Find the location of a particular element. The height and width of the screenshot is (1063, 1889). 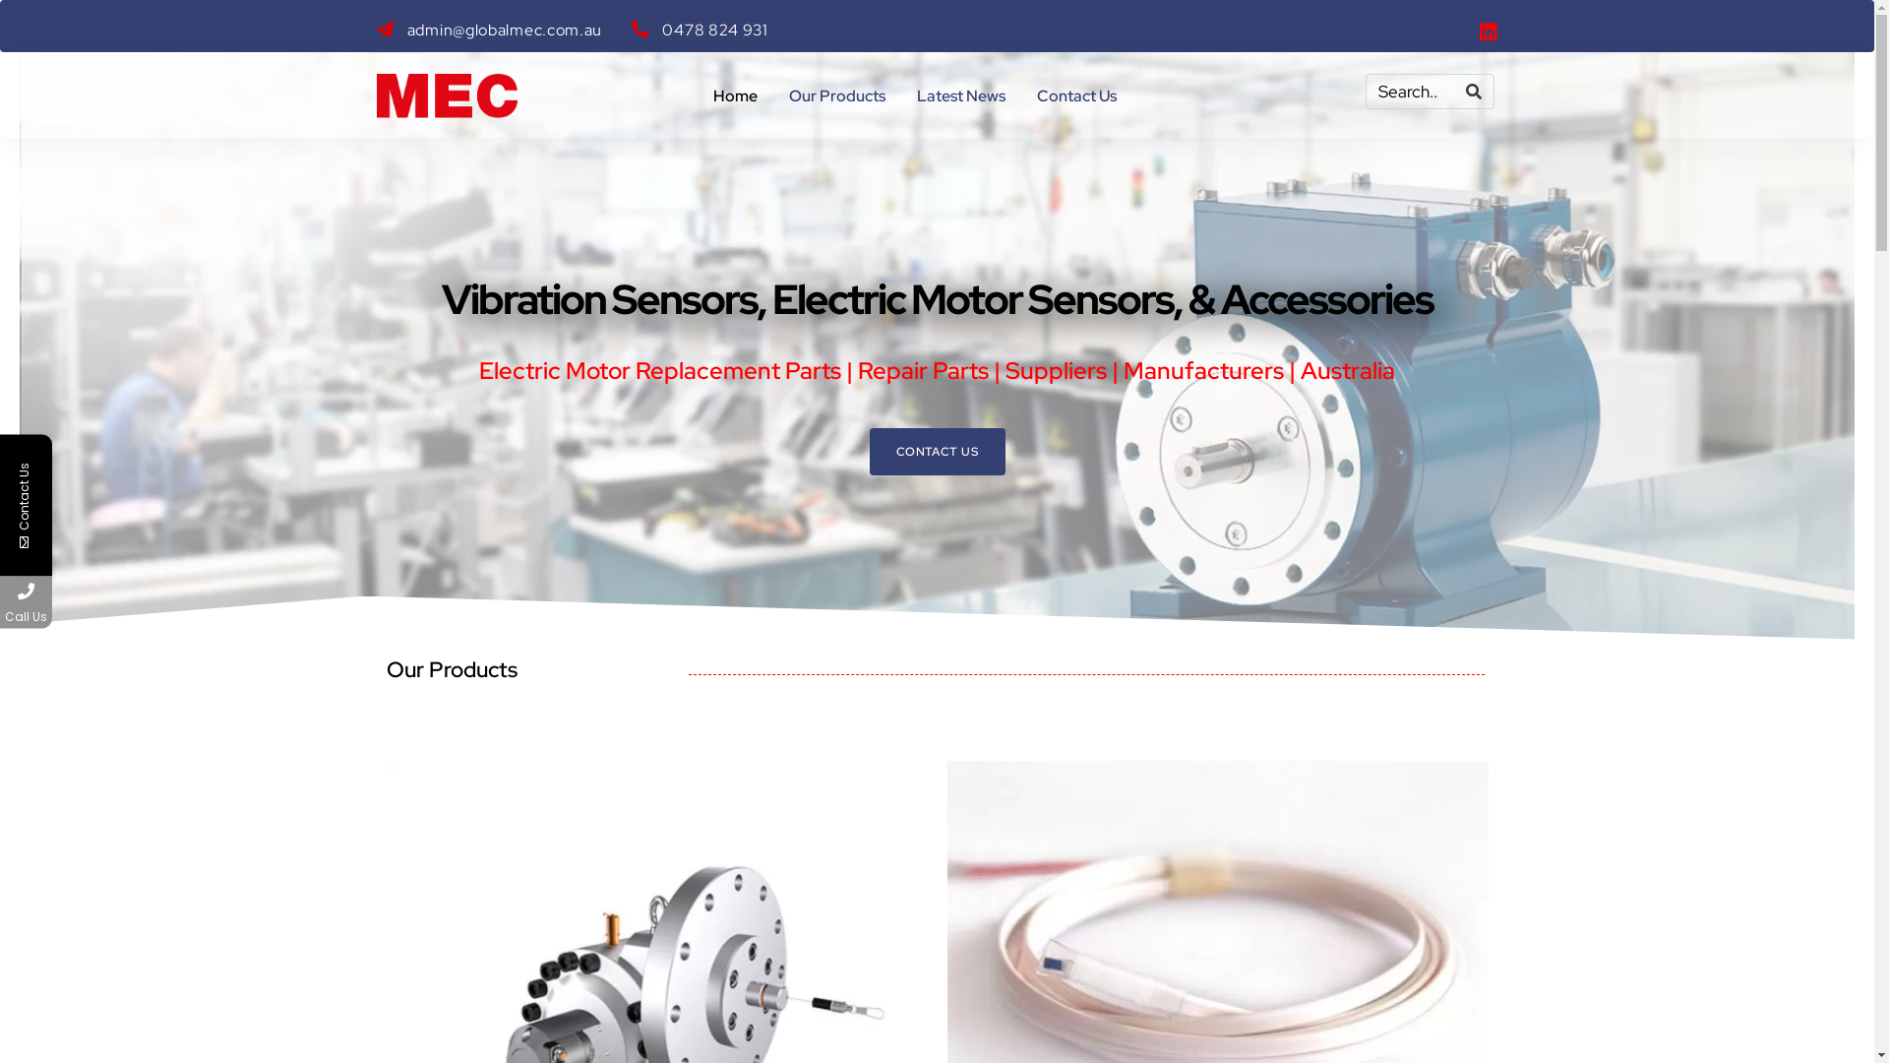

Contact Us is located at coordinates (1076, 96).